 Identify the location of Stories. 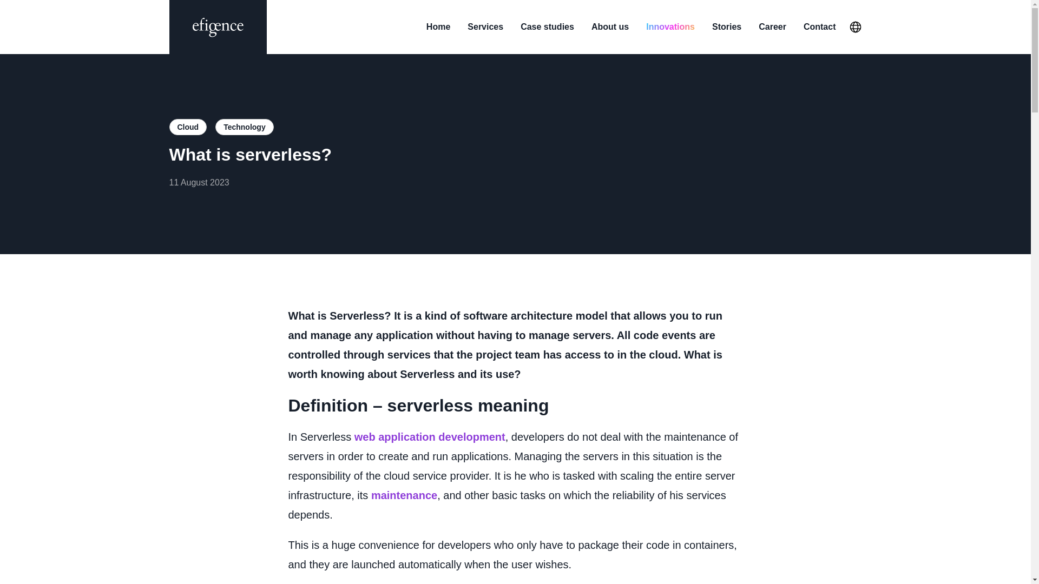
(726, 26).